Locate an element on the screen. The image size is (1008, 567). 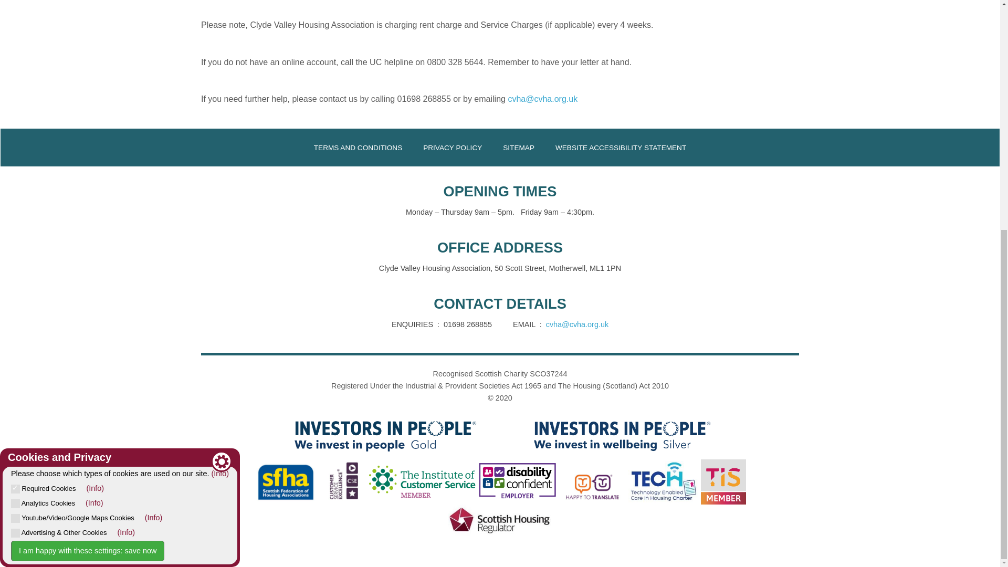
on is located at coordinates (16, 135).